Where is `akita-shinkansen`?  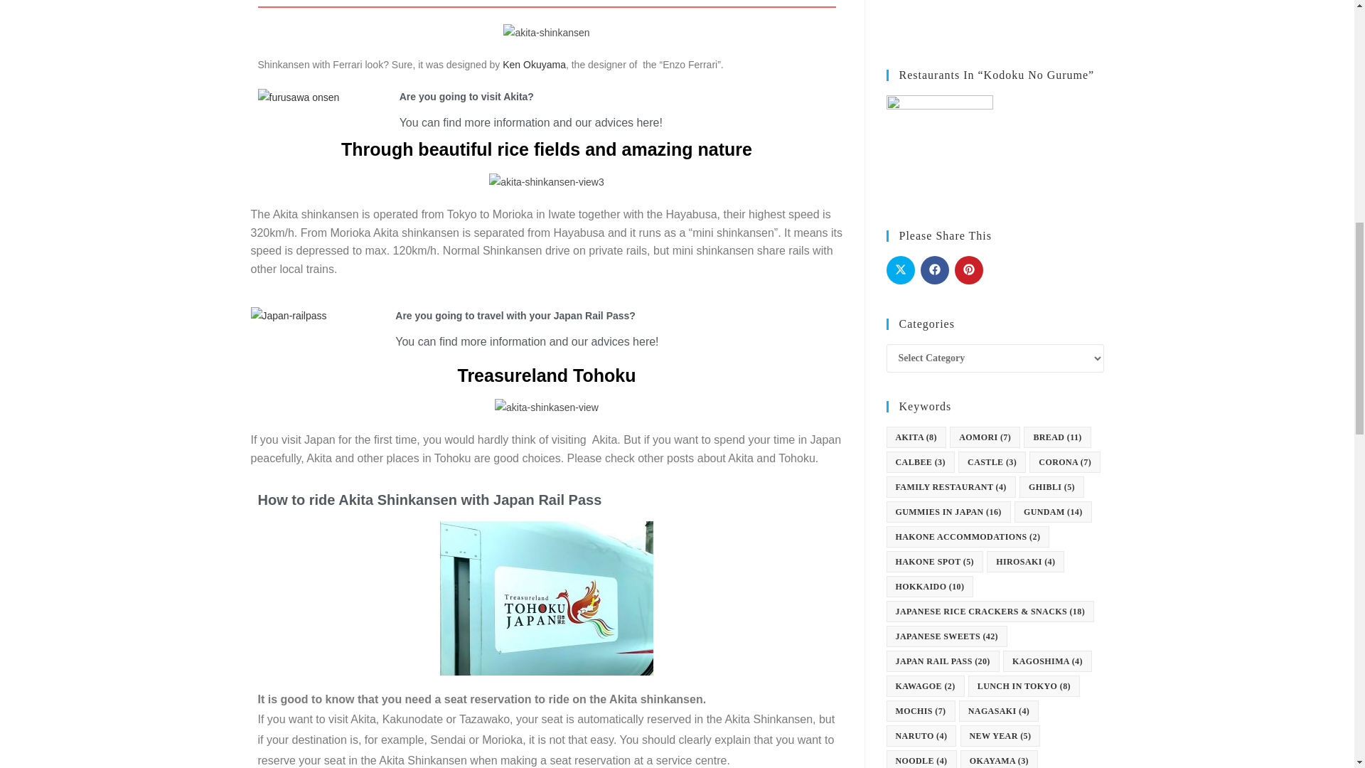 akita-shinkansen is located at coordinates (546, 33).